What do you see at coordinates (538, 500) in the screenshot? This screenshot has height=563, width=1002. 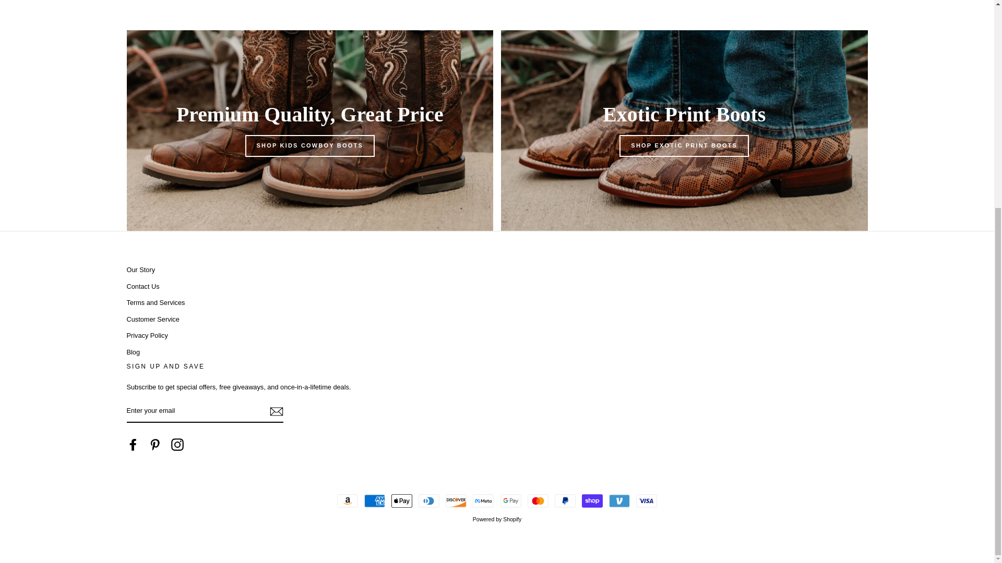 I see `Mastercard` at bounding box center [538, 500].